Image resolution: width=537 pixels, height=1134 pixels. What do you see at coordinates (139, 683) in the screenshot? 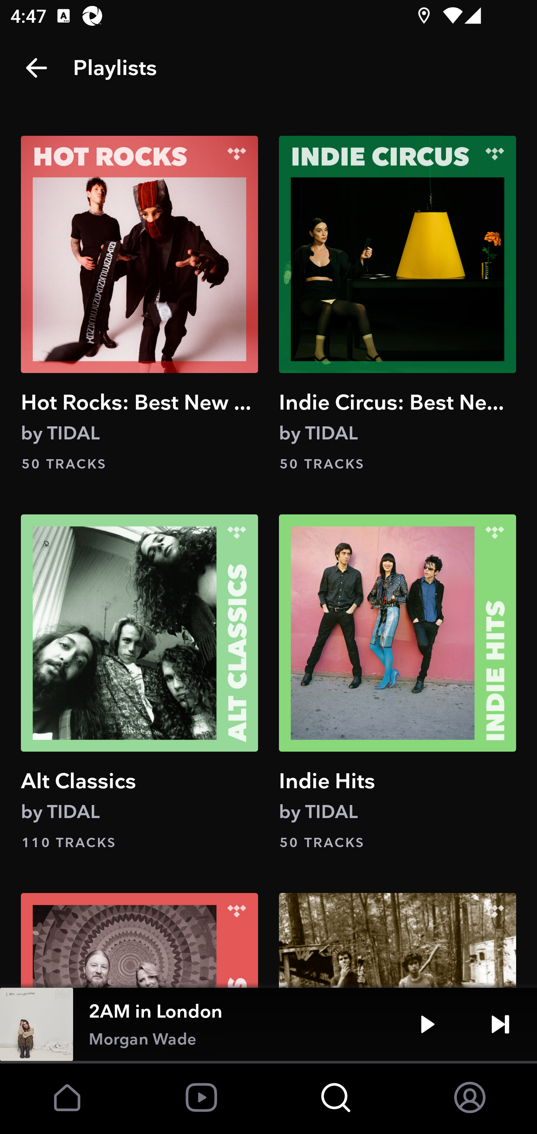
I see `Alt Classics by TIDAL 110 TRACKS` at bounding box center [139, 683].